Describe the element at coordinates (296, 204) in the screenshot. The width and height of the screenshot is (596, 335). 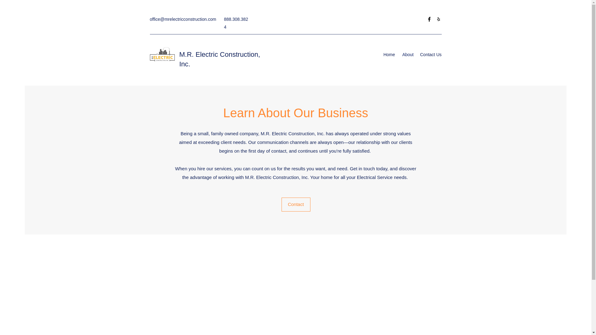
I see `Contact` at that location.